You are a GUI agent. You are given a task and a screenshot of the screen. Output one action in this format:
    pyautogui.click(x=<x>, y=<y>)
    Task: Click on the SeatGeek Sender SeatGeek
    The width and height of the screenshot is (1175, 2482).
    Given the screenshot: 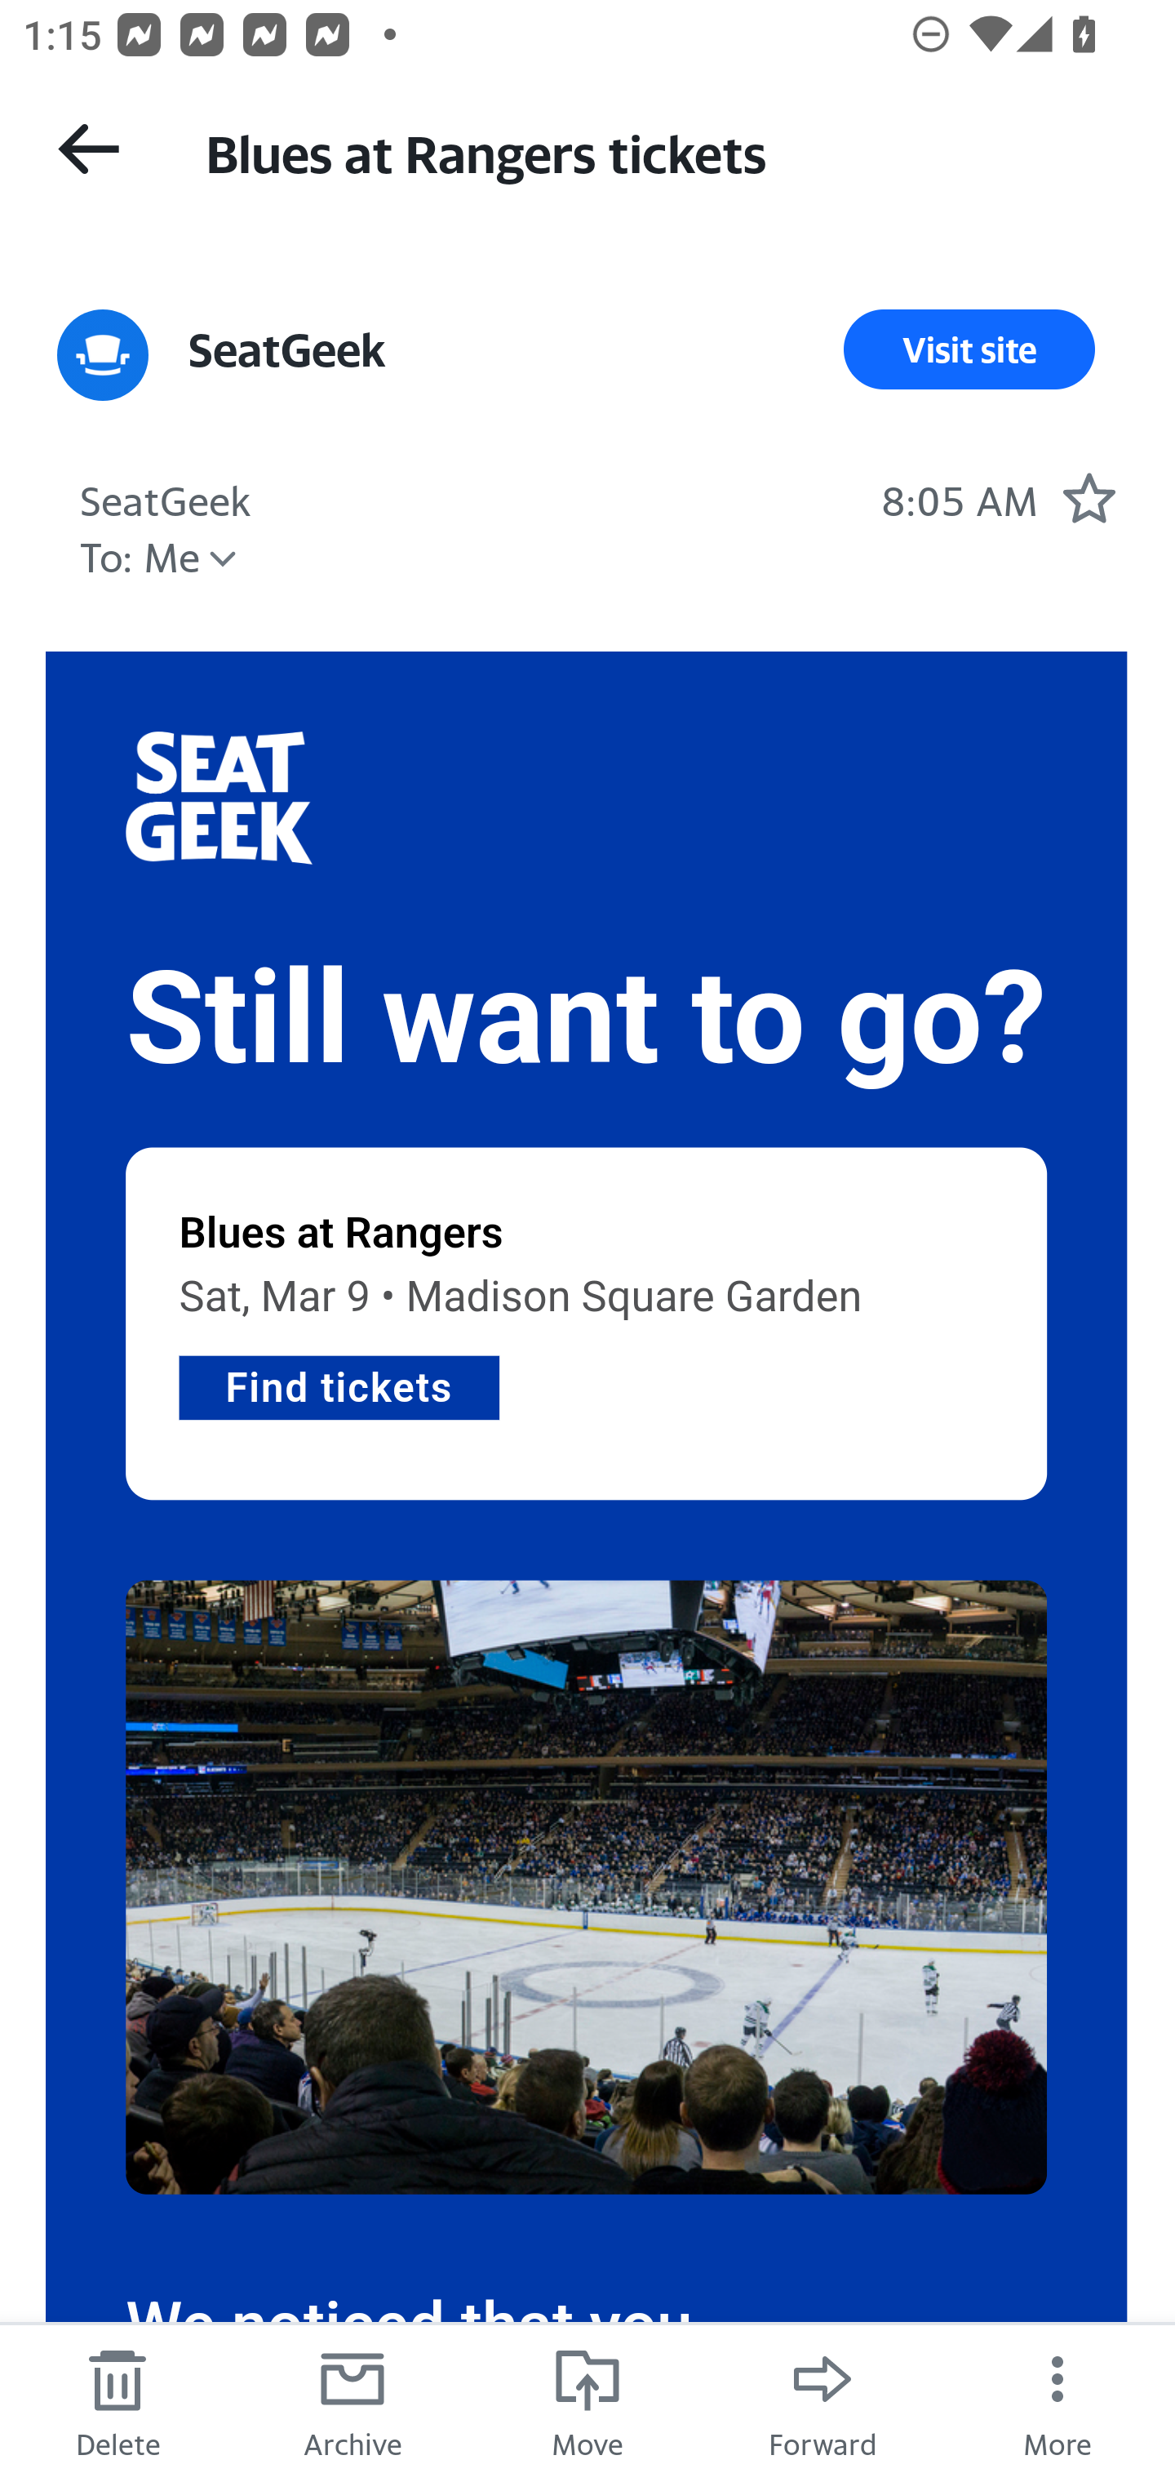 What is the action you would take?
    pyautogui.click(x=287, y=349)
    